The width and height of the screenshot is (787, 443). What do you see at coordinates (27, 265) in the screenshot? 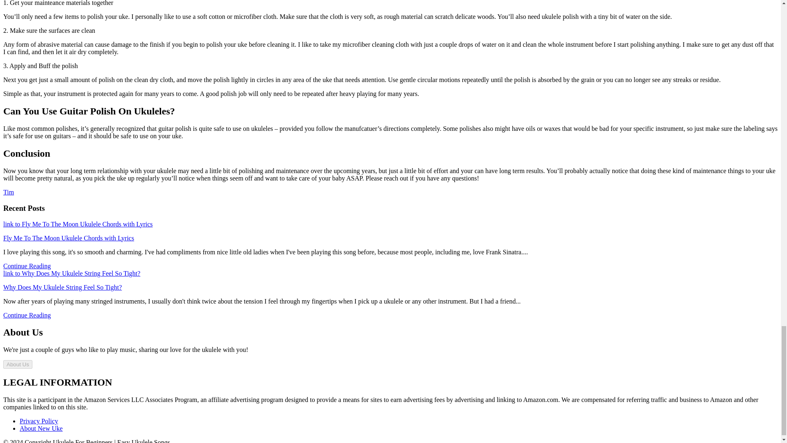
I see `Continue Reading` at bounding box center [27, 265].